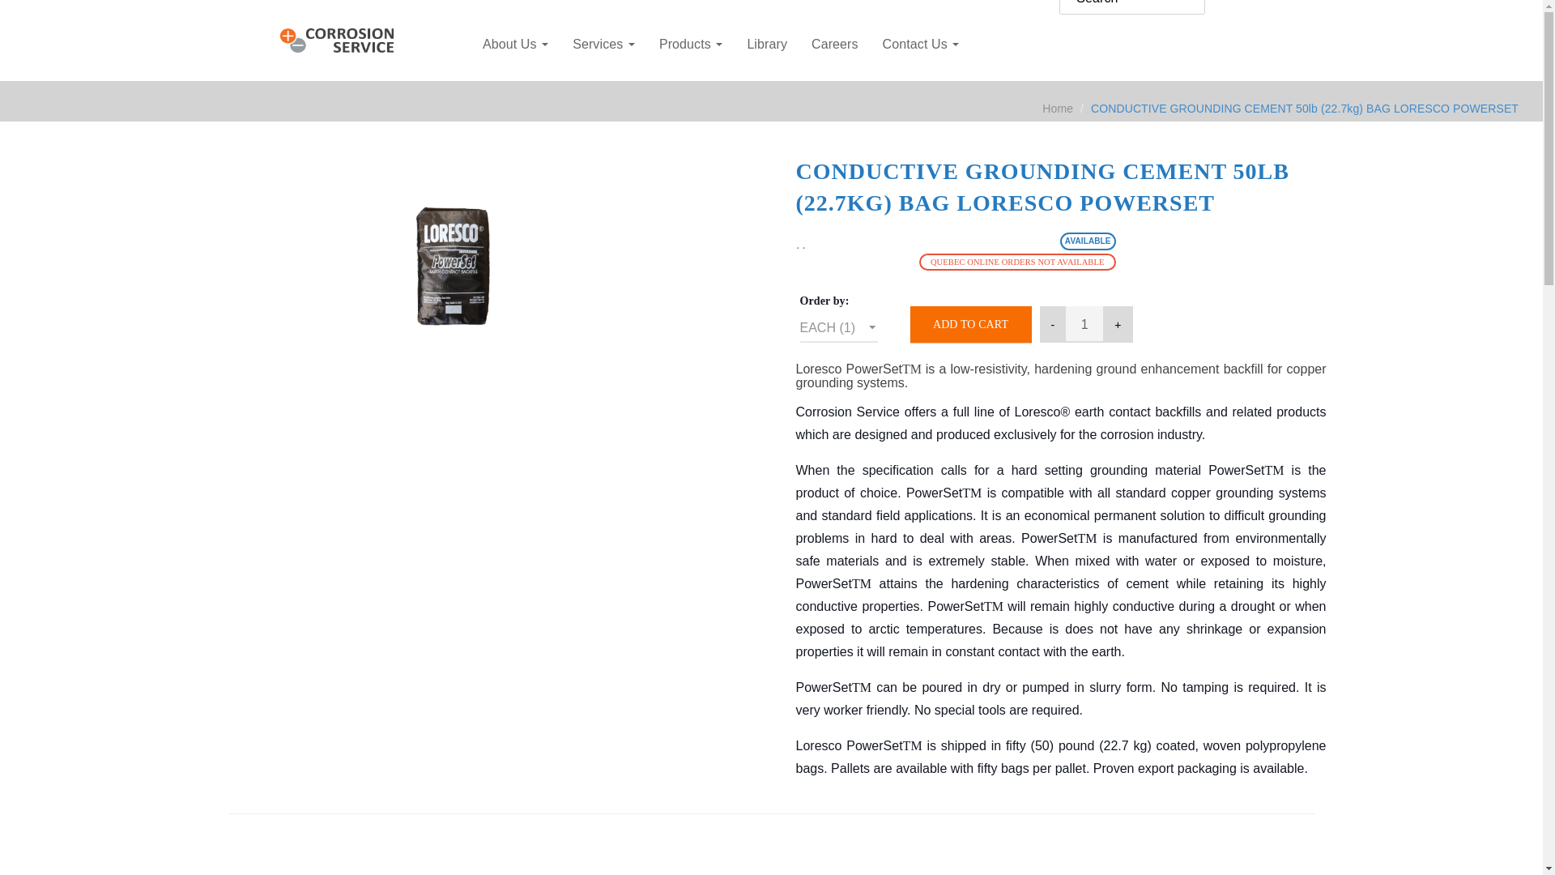 The height and width of the screenshot is (875, 1555). I want to click on Products, so click(691, 44).